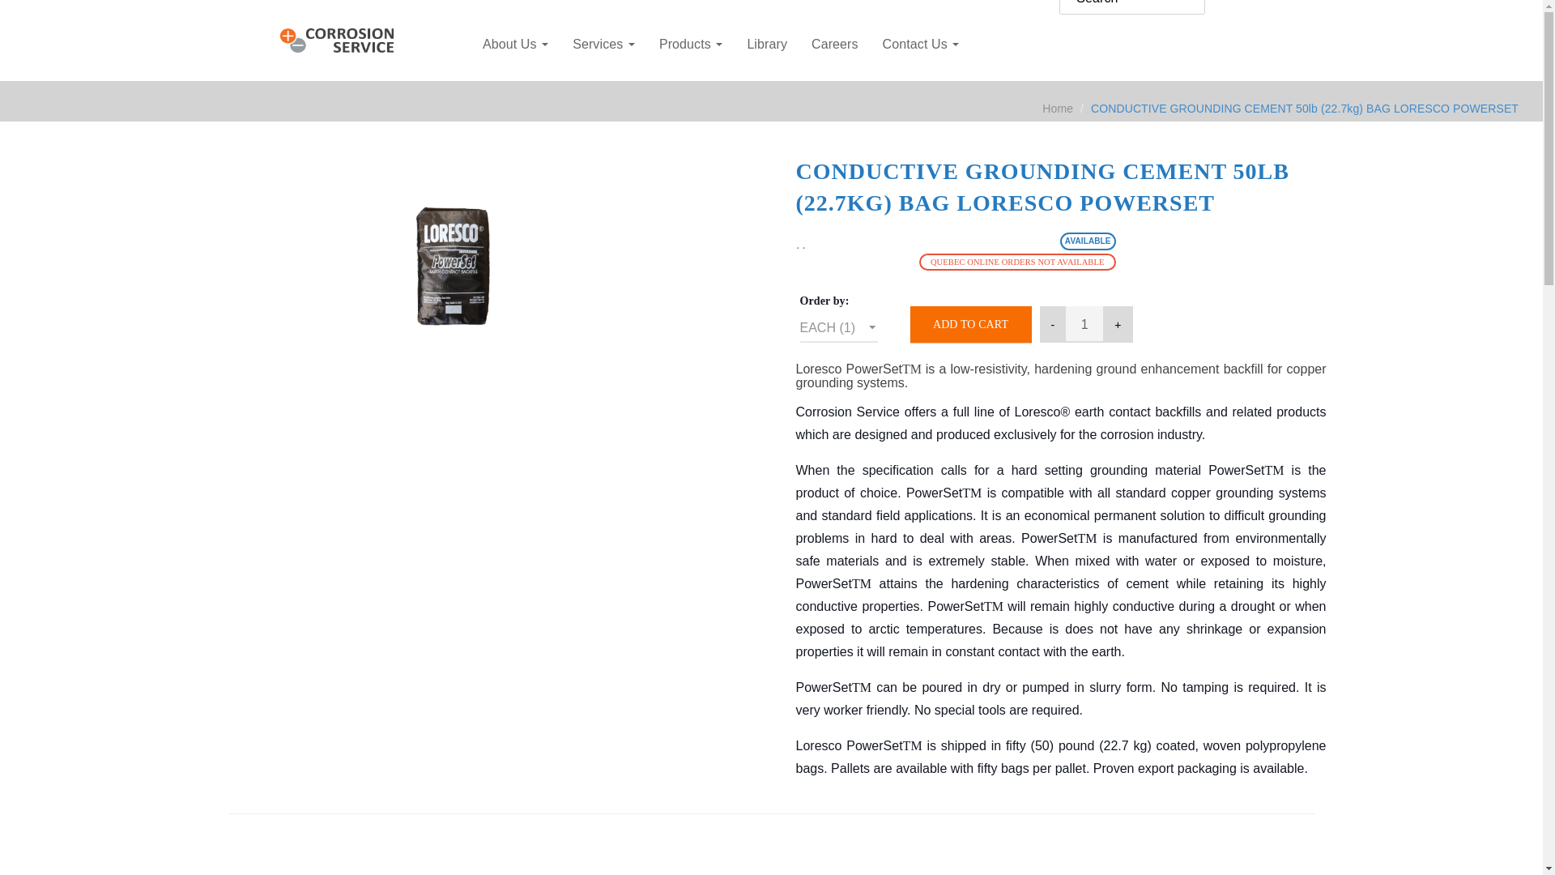 The height and width of the screenshot is (875, 1555). I want to click on Products, so click(691, 44).